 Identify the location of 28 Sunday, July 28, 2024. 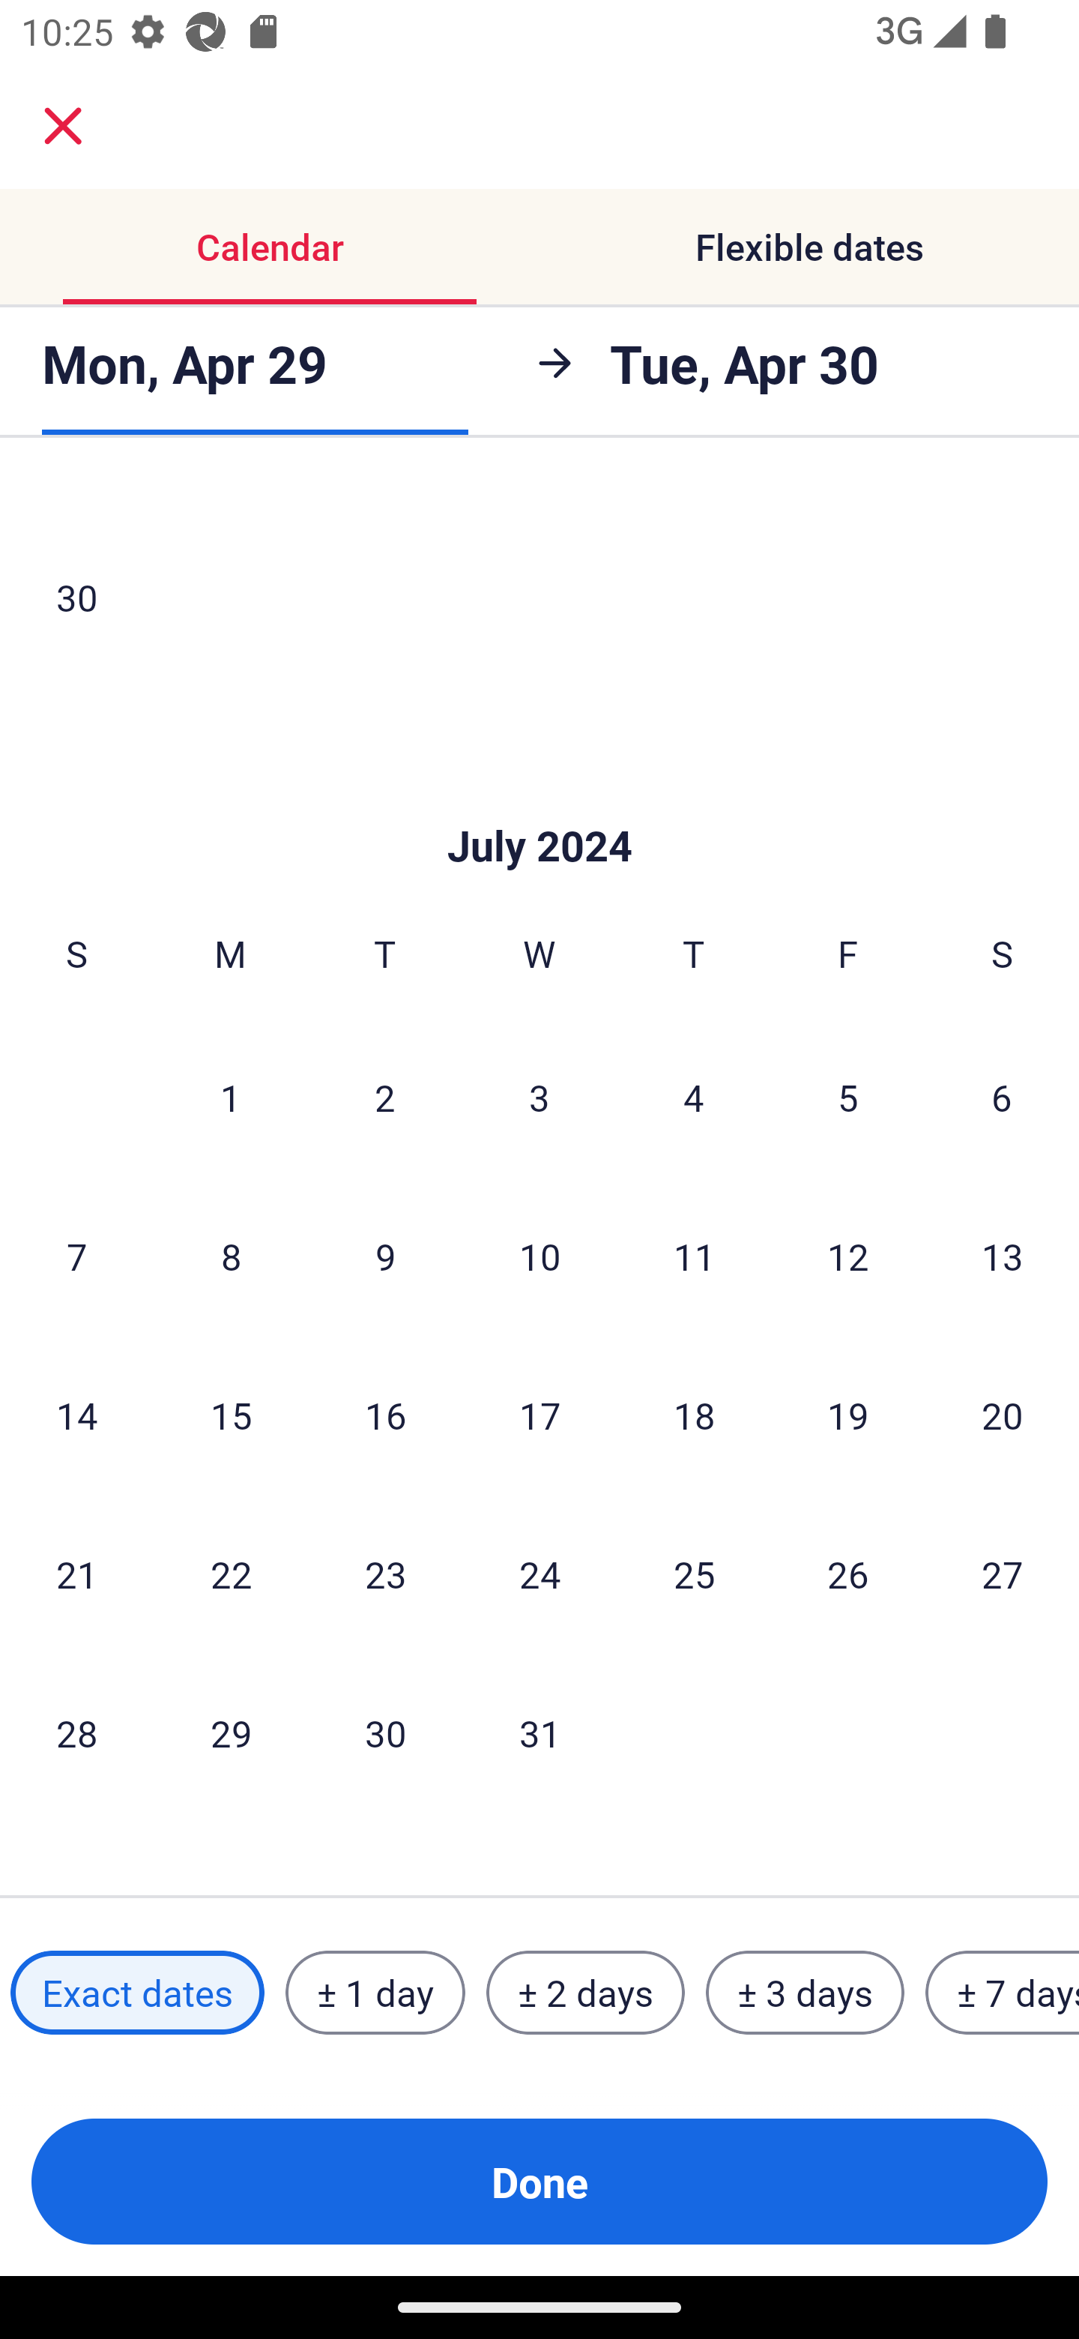
(76, 1733).